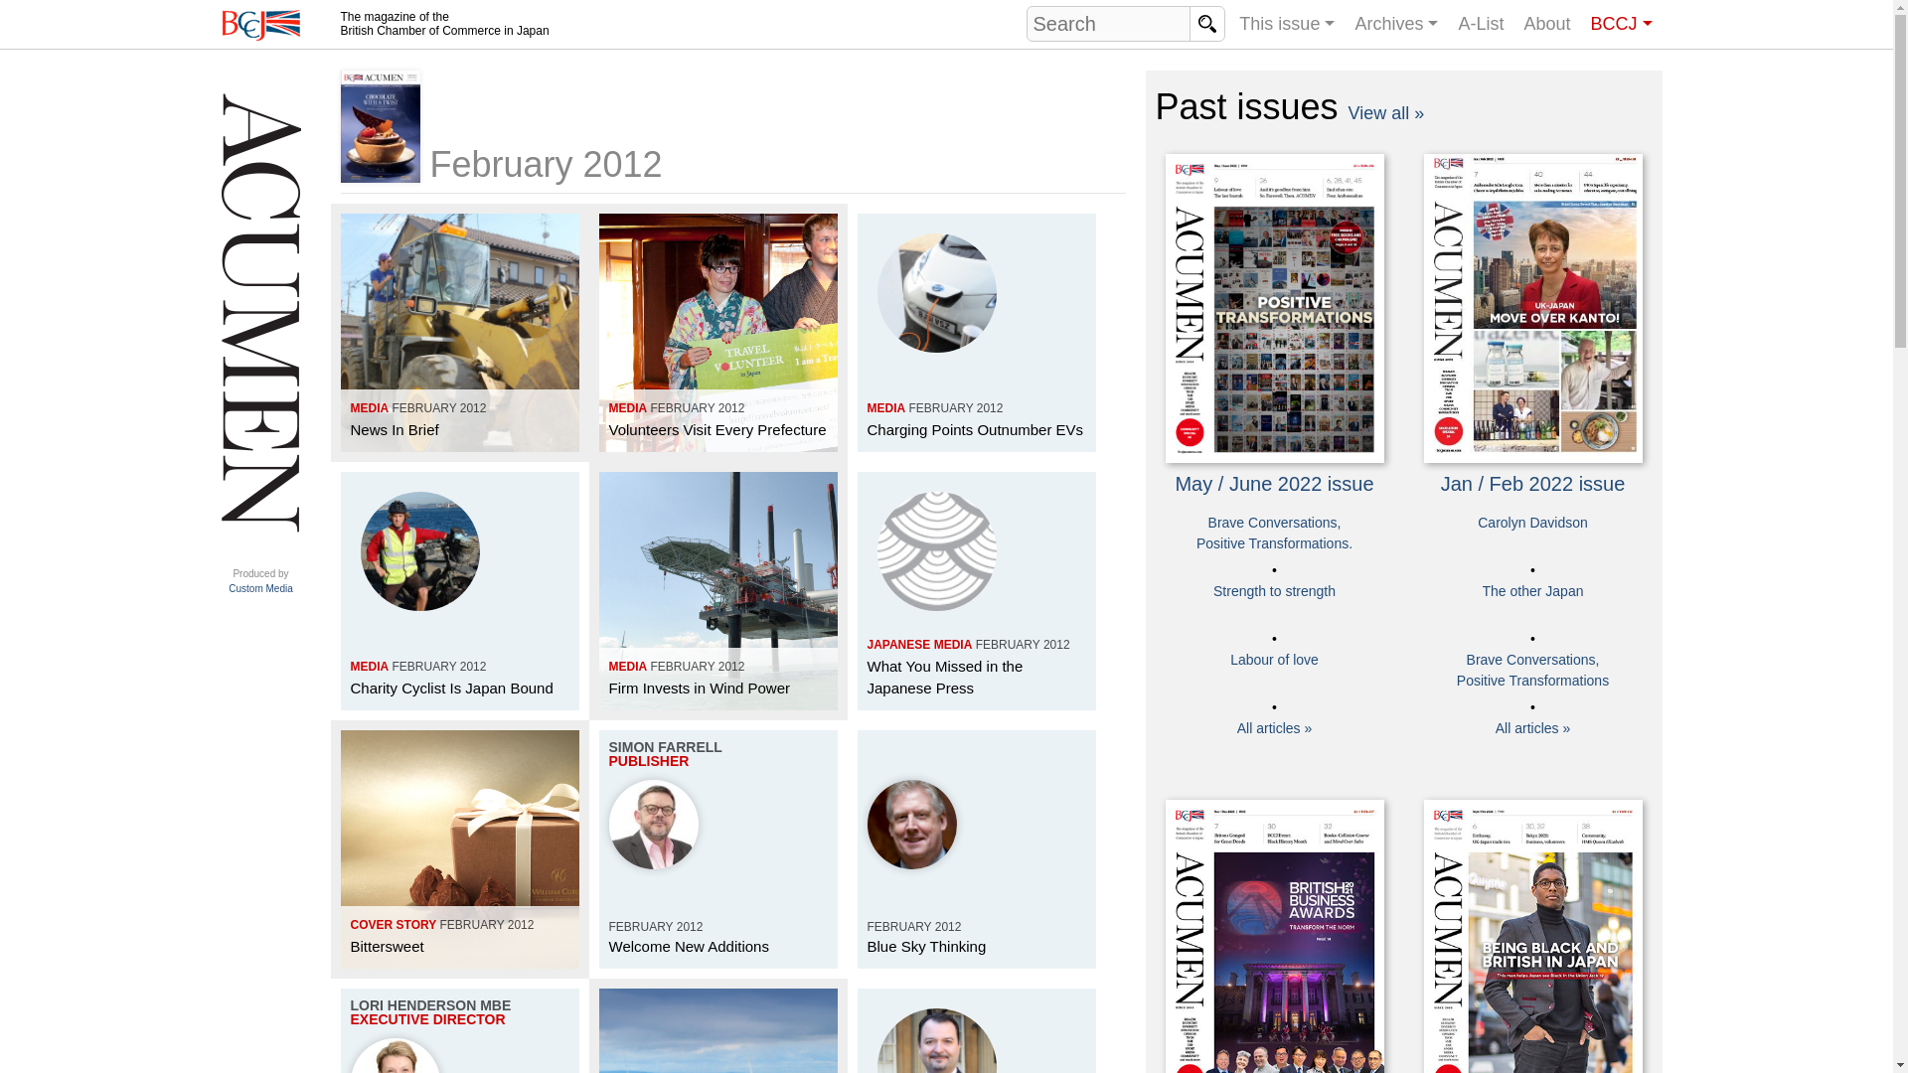 The height and width of the screenshot is (1073, 1908). I want to click on This issue, so click(260, 581).